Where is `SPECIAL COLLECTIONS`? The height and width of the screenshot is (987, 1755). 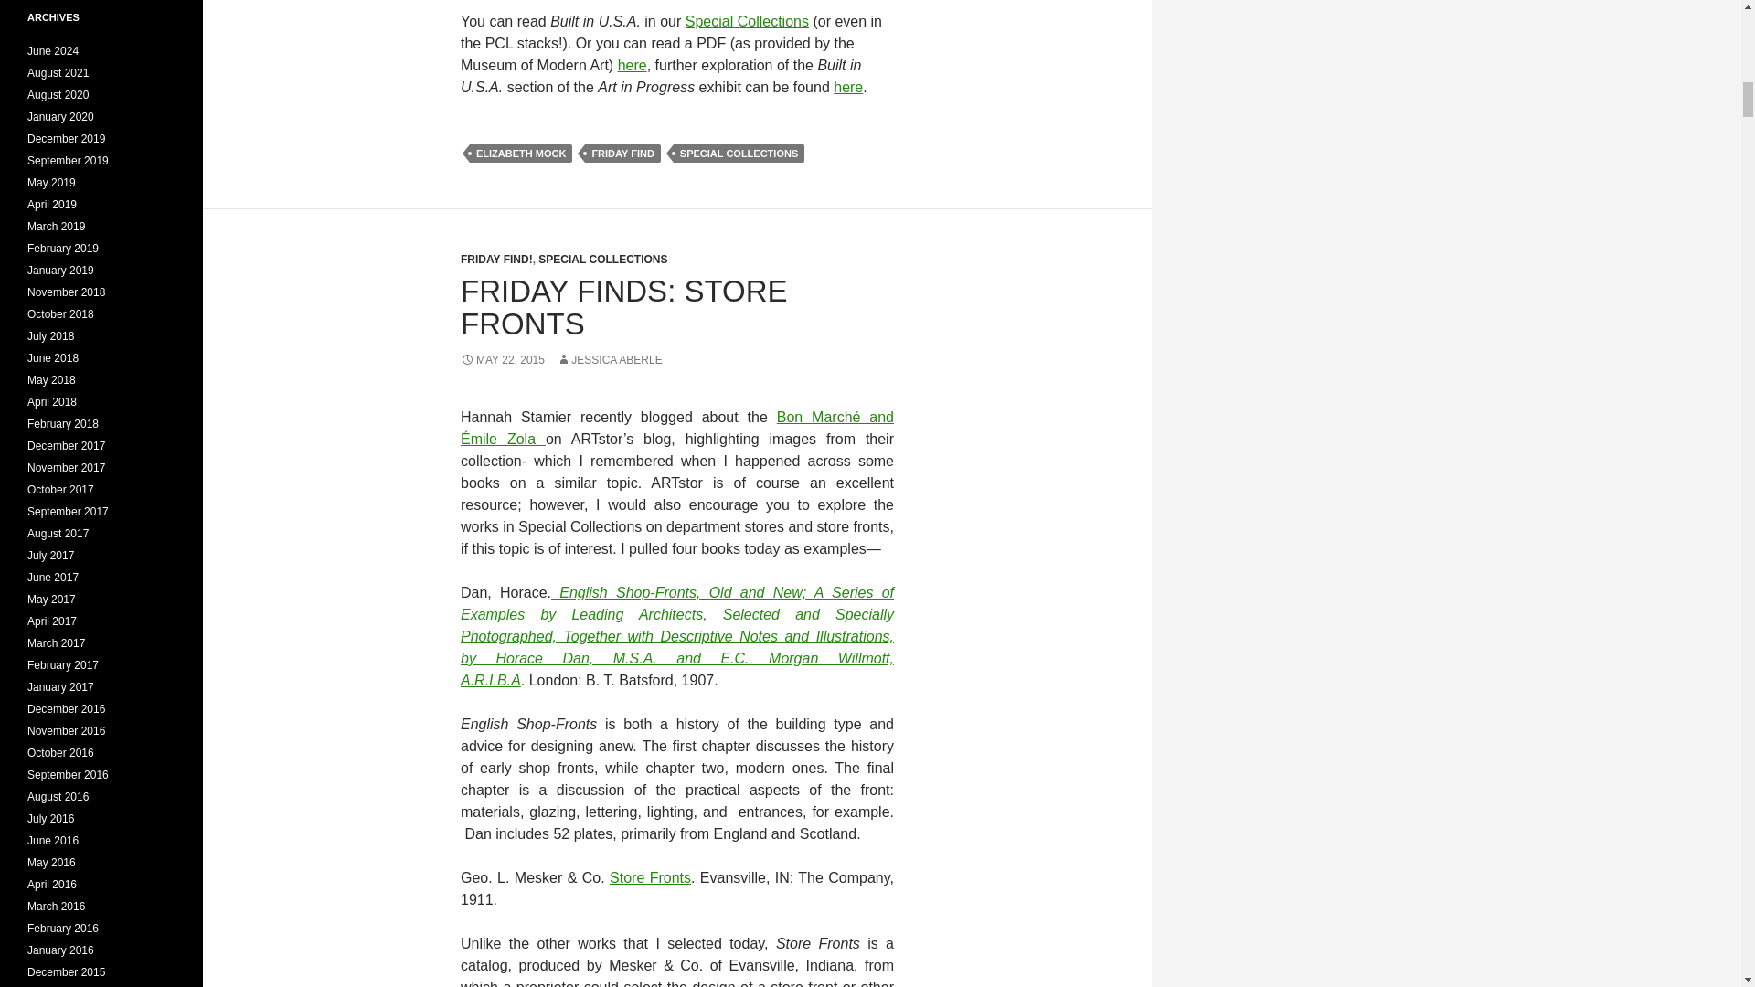 SPECIAL COLLECTIONS is located at coordinates (739, 154).